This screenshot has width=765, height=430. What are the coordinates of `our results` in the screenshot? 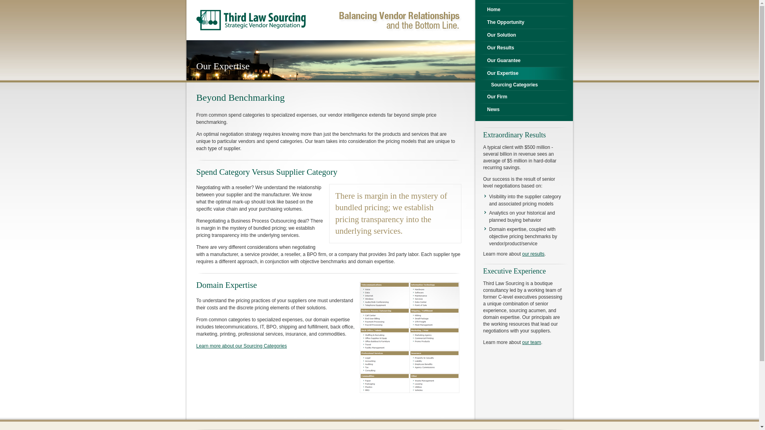 It's located at (534, 254).